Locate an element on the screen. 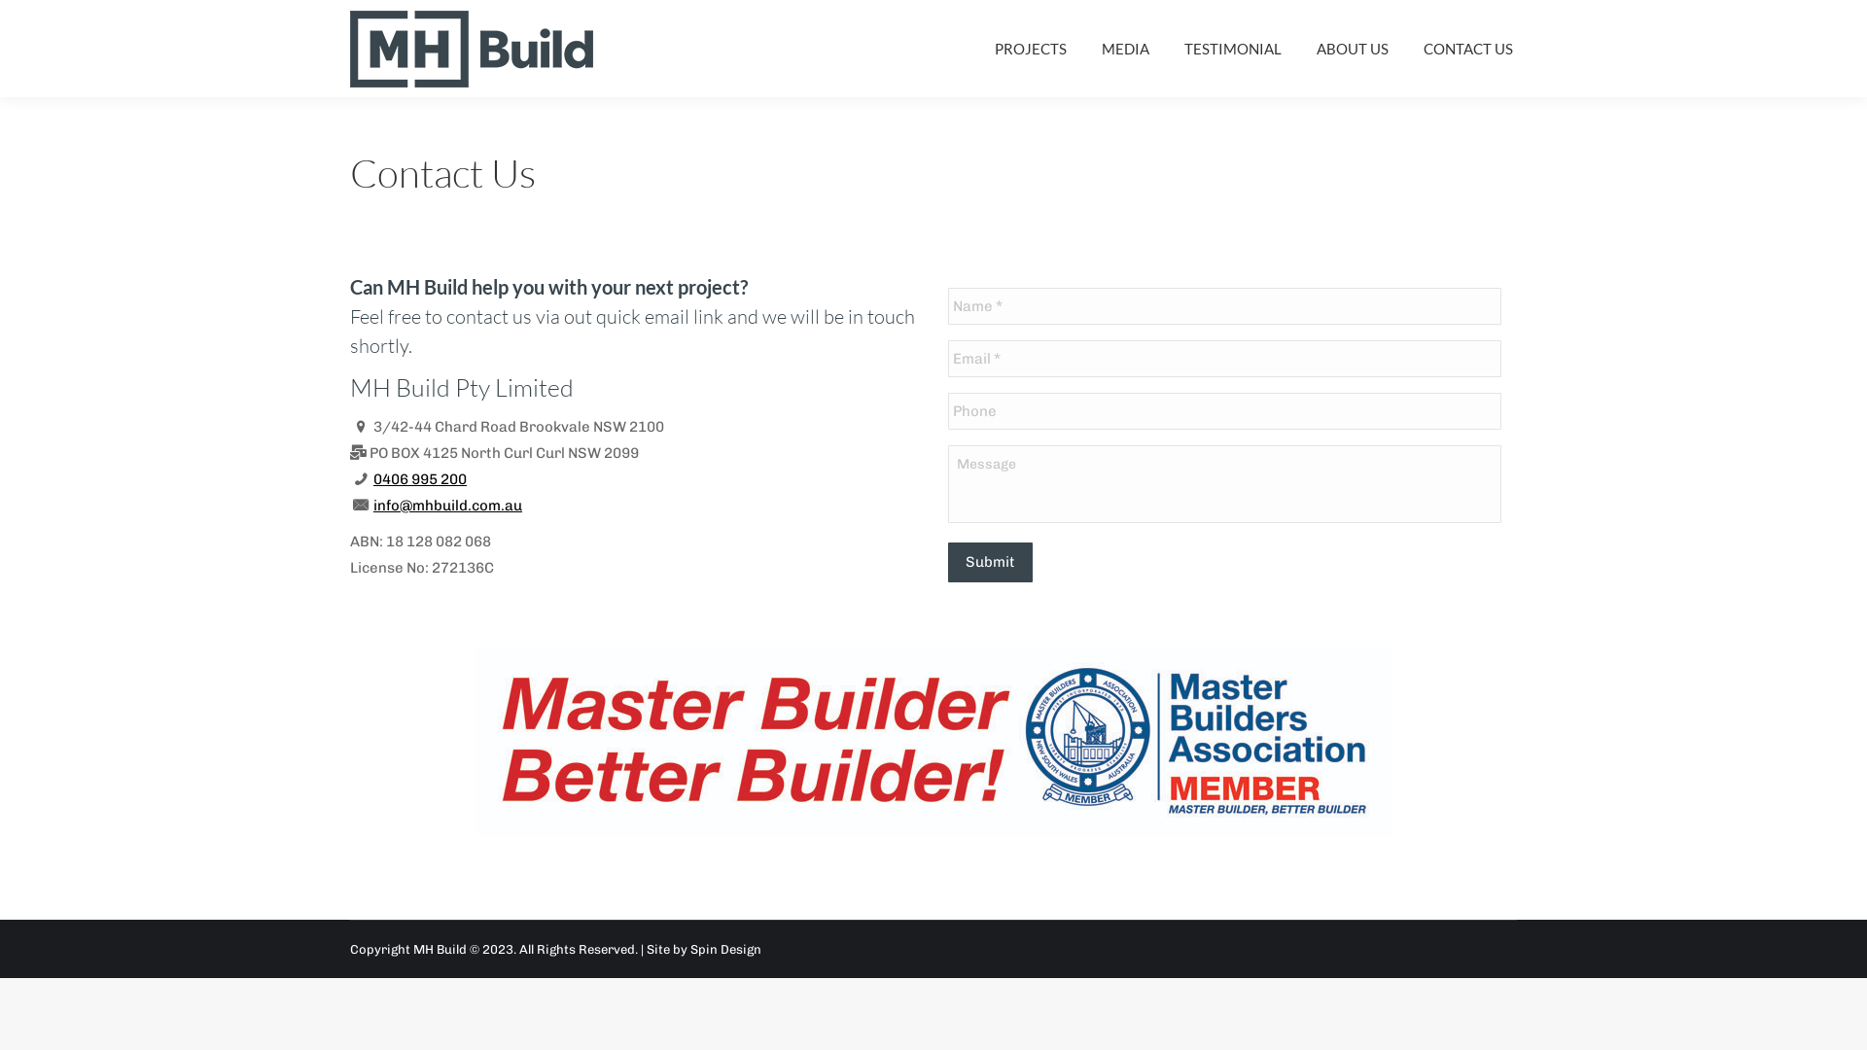 Image resolution: width=1867 pixels, height=1050 pixels. TESTIMONIAL is located at coordinates (1233, 49).